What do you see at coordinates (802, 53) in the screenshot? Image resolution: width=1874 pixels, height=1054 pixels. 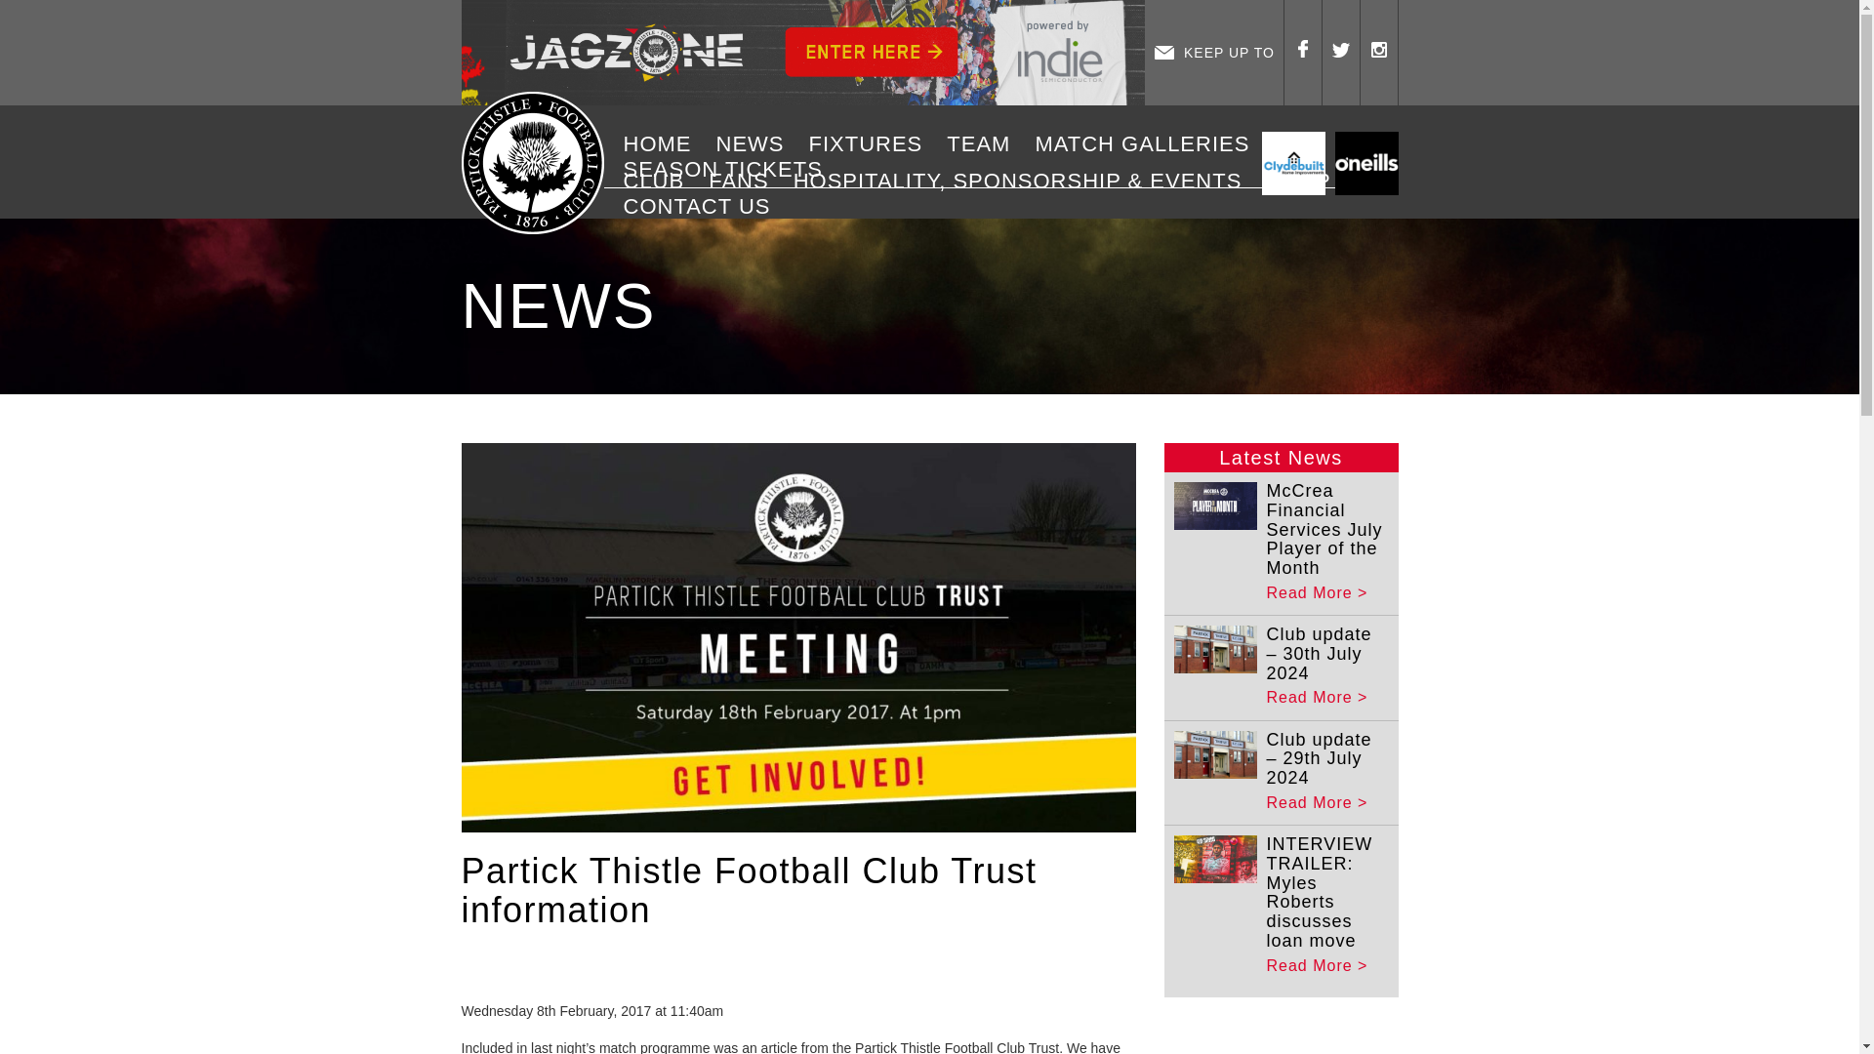 I see `Enter the JAGZONE` at bounding box center [802, 53].